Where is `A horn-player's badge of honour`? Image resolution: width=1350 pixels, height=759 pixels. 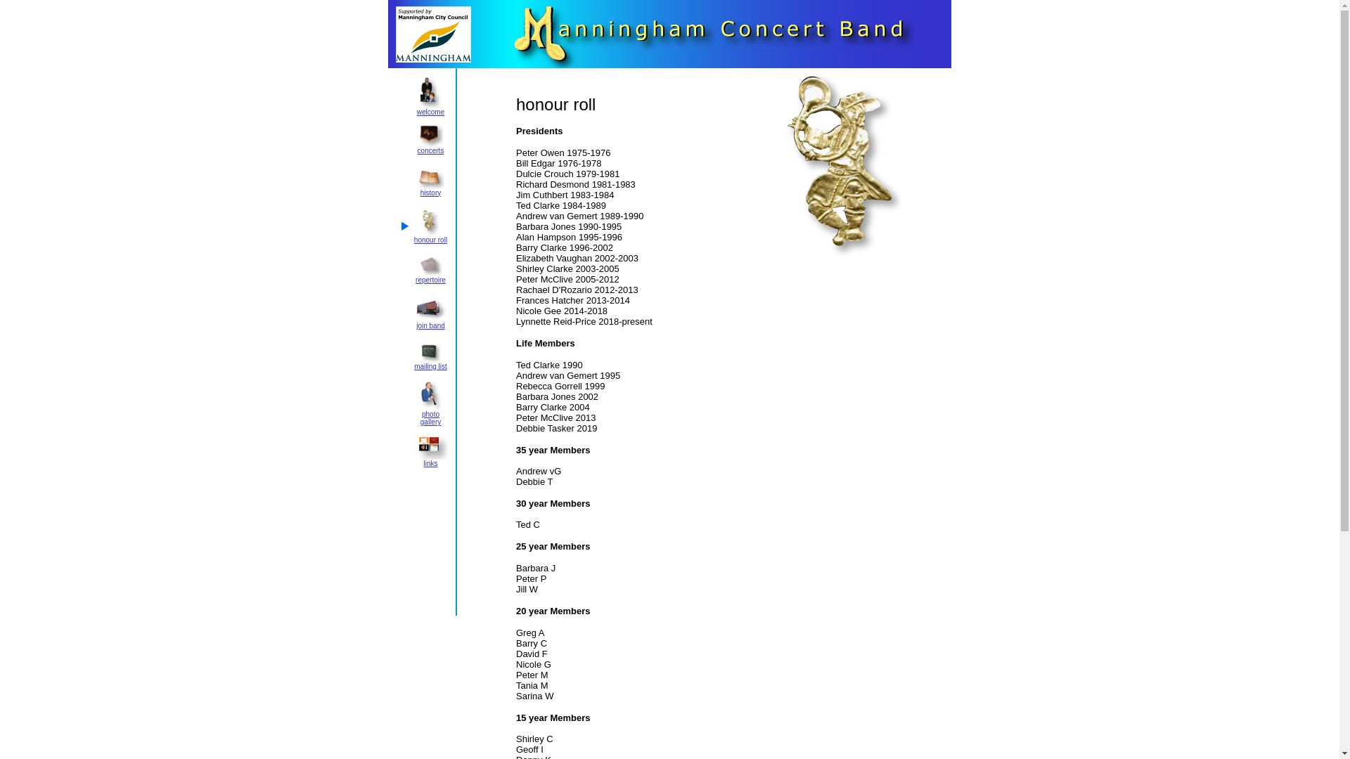 A horn-player's badge of honour is located at coordinates (842, 164).